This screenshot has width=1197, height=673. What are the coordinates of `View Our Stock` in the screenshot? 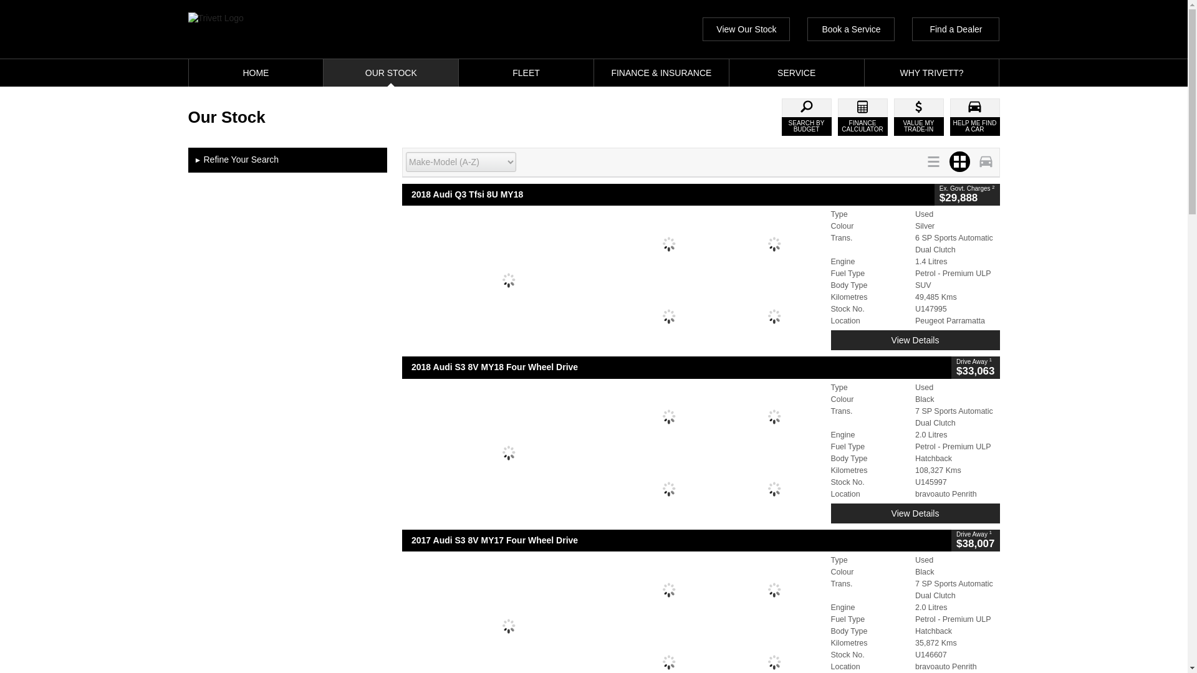 It's located at (746, 29).